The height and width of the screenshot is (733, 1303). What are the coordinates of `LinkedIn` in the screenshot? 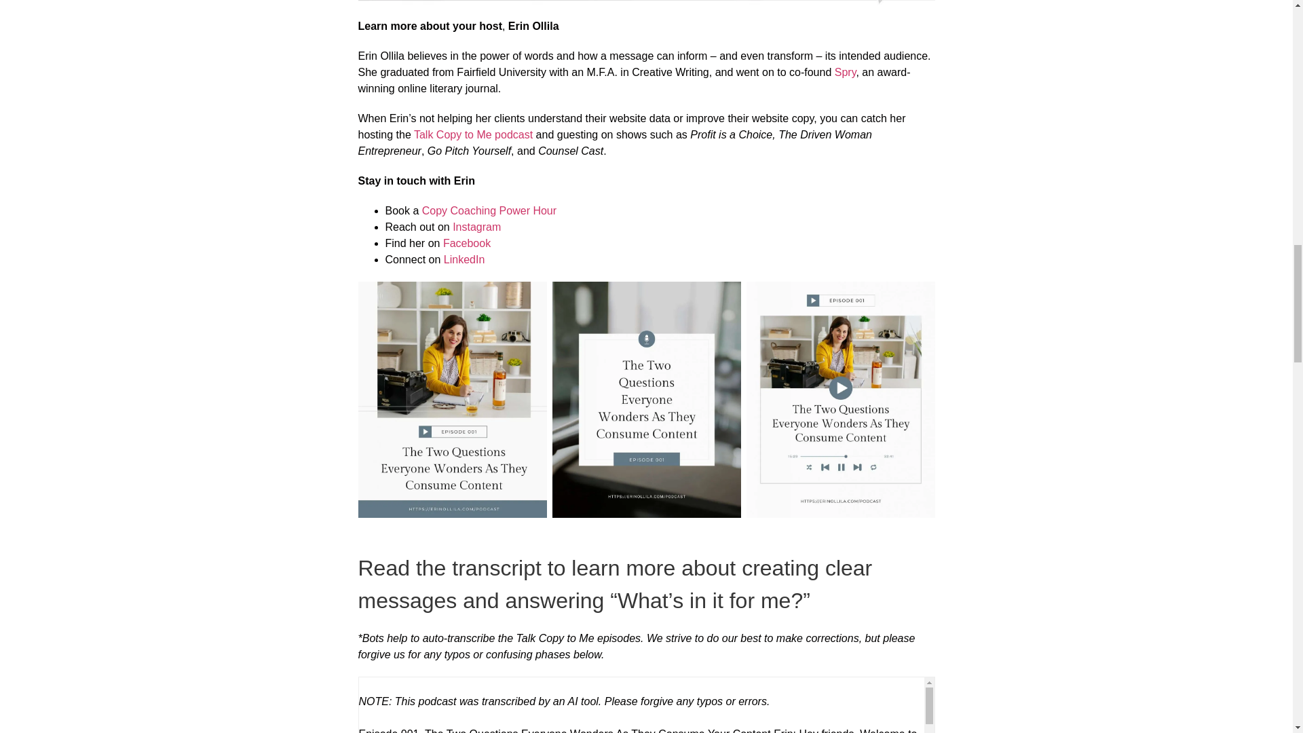 It's located at (464, 259).